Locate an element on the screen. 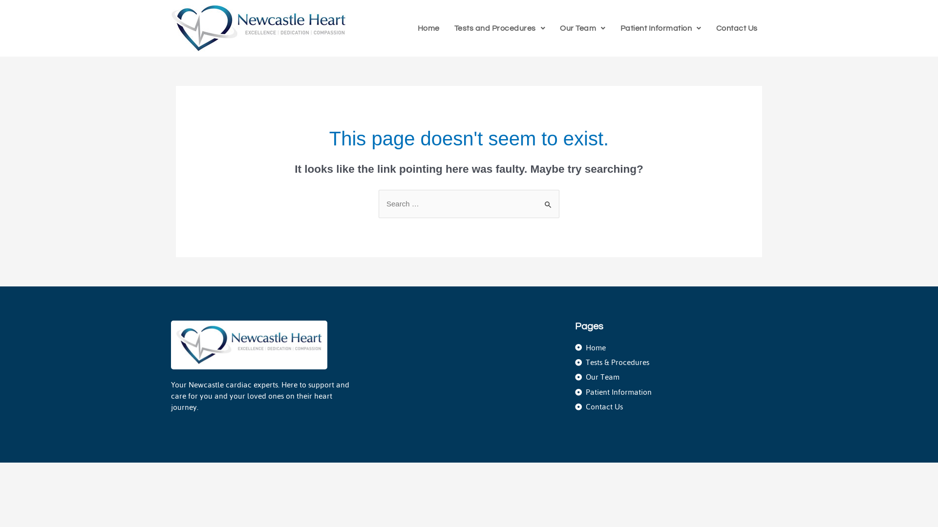 Image resolution: width=938 pixels, height=527 pixels. Home is located at coordinates (671, 347).